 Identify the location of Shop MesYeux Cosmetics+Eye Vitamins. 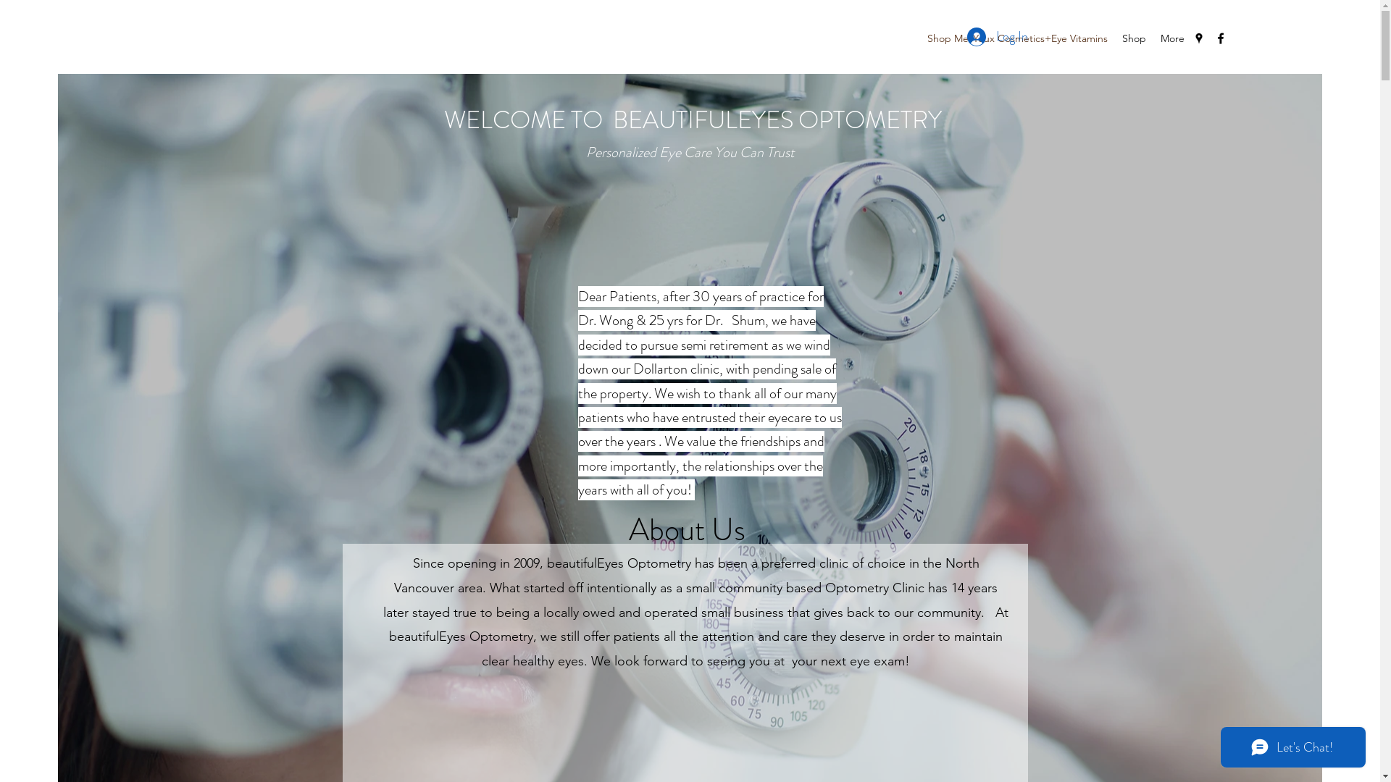
(1017, 38).